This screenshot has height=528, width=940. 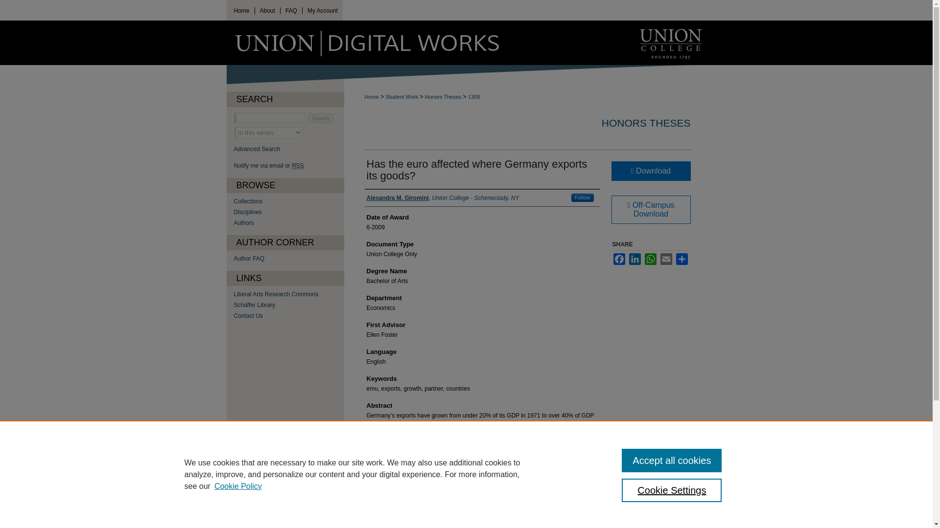 What do you see at coordinates (583, 198) in the screenshot?
I see `Follow Alexandra M. Giromini` at bounding box center [583, 198].